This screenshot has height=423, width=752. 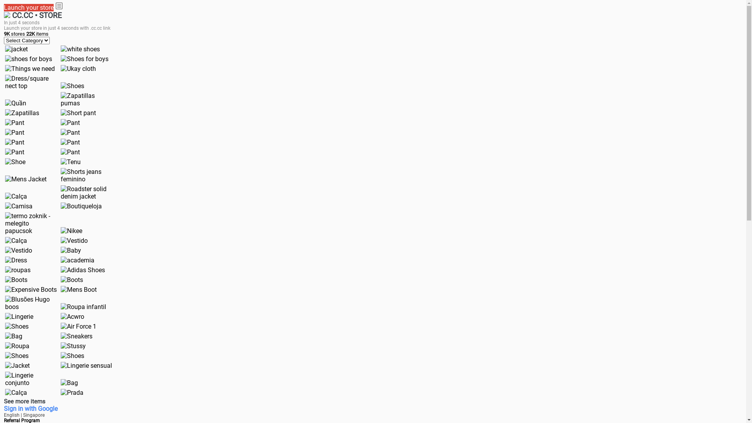 What do you see at coordinates (71, 231) in the screenshot?
I see `Nikee` at bounding box center [71, 231].